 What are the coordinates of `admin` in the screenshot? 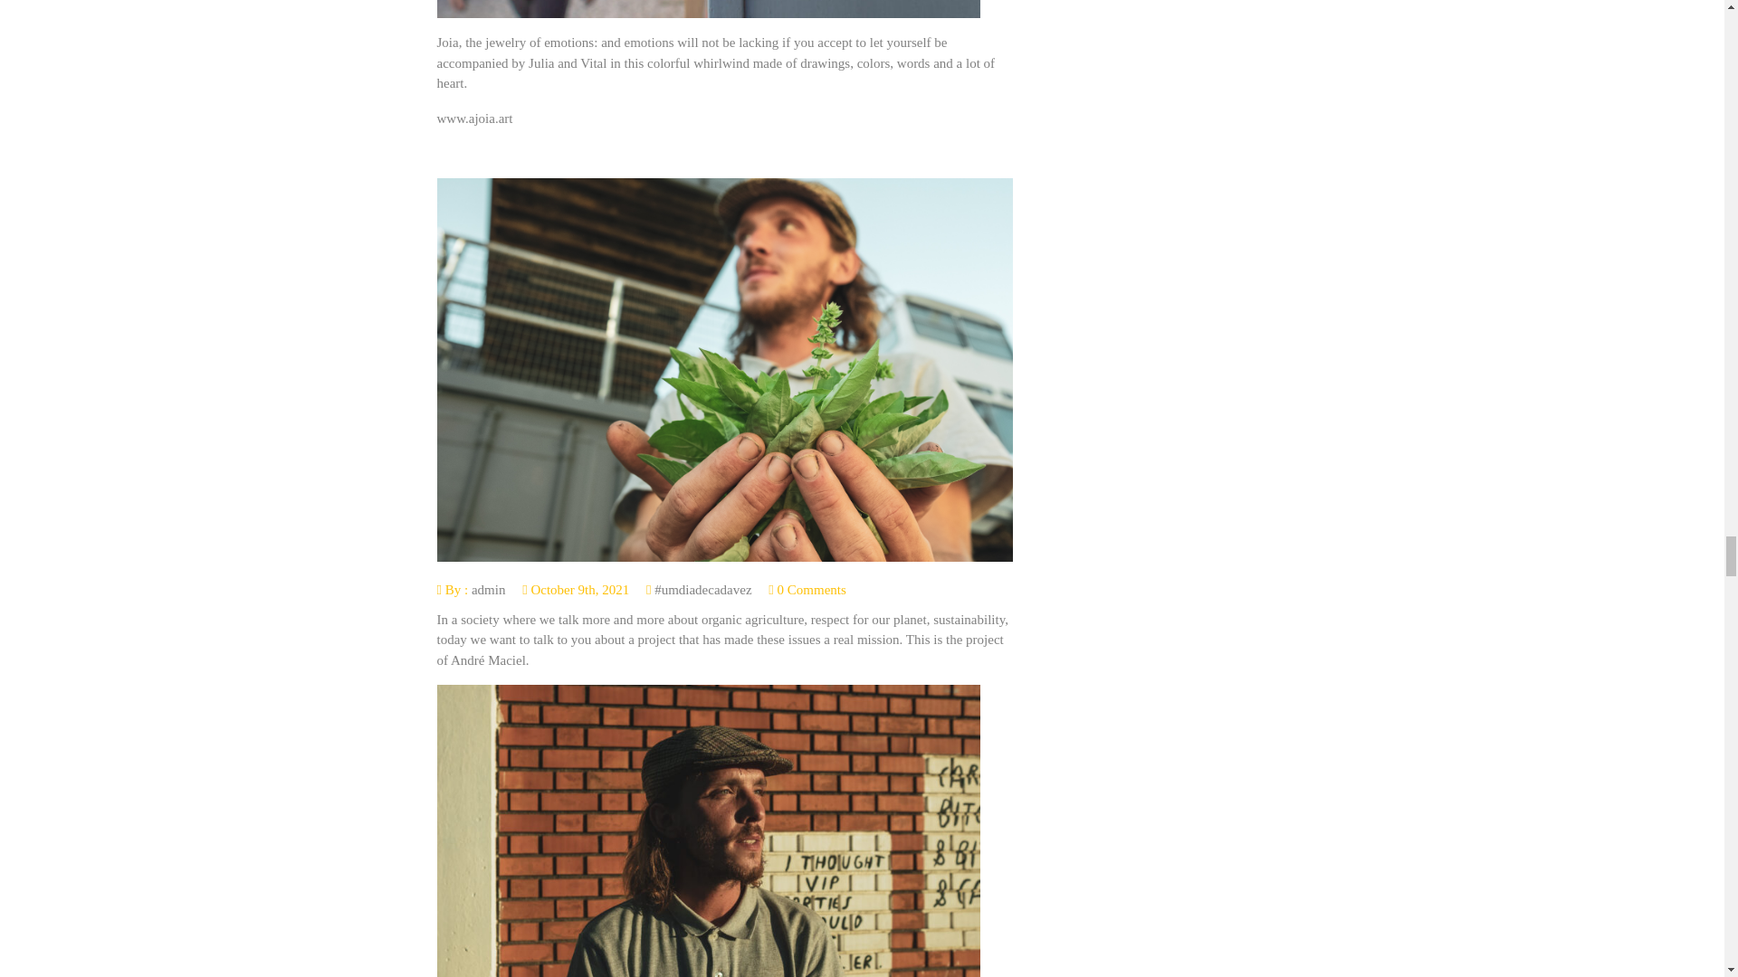 It's located at (488, 589).